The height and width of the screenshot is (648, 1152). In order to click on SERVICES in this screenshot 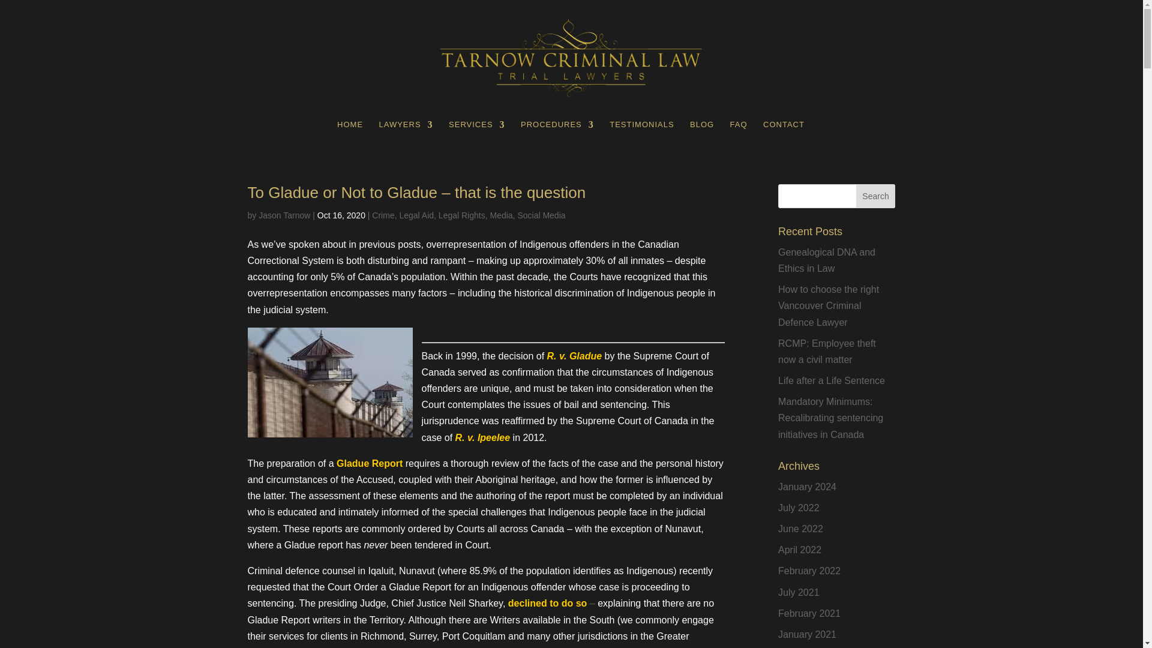, I will do `click(477, 134)`.